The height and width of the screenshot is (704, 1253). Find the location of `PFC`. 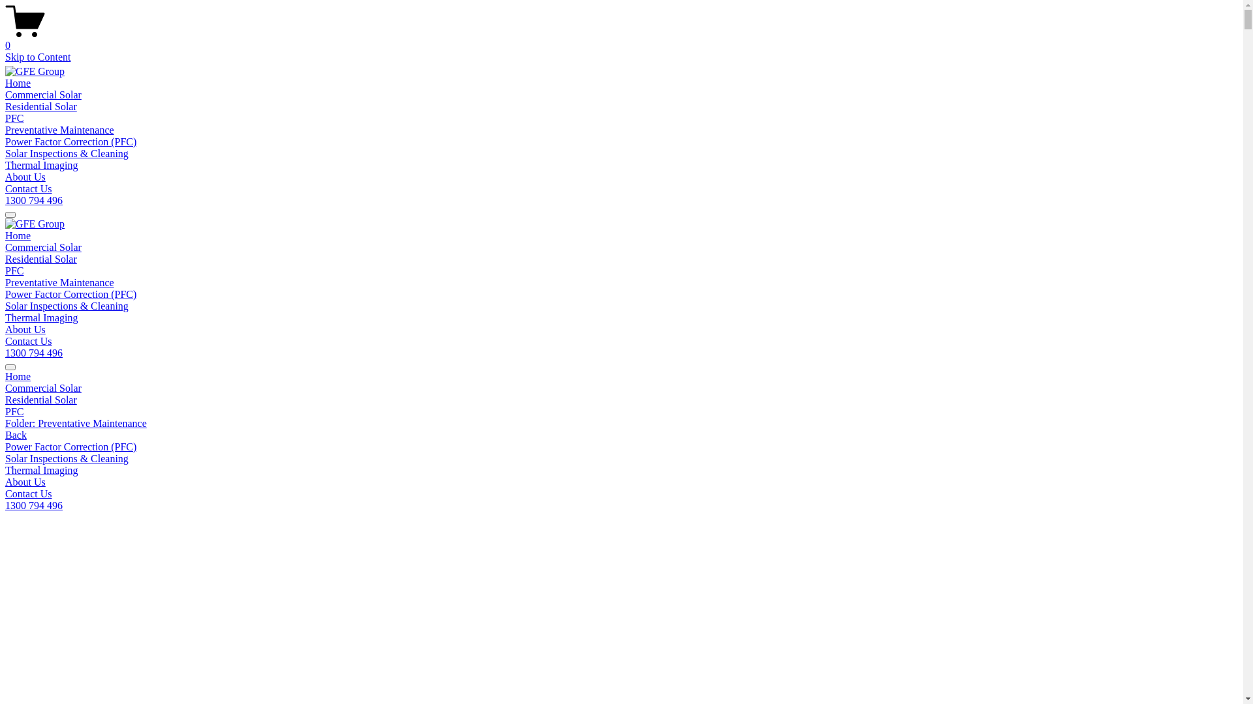

PFC is located at coordinates (14, 271).